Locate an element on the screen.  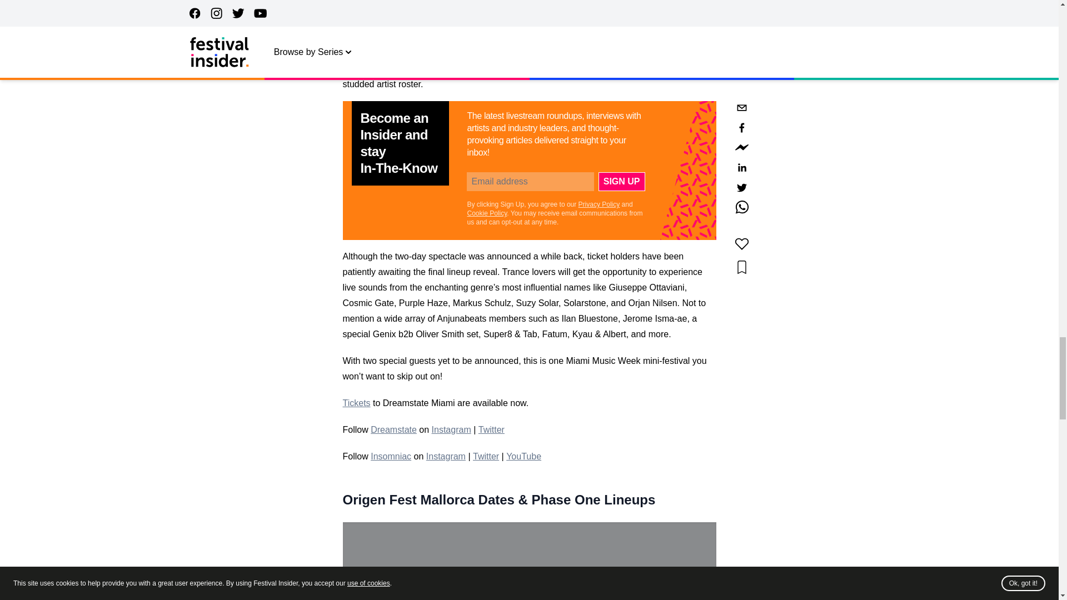
Instagram is located at coordinates (446, 457).